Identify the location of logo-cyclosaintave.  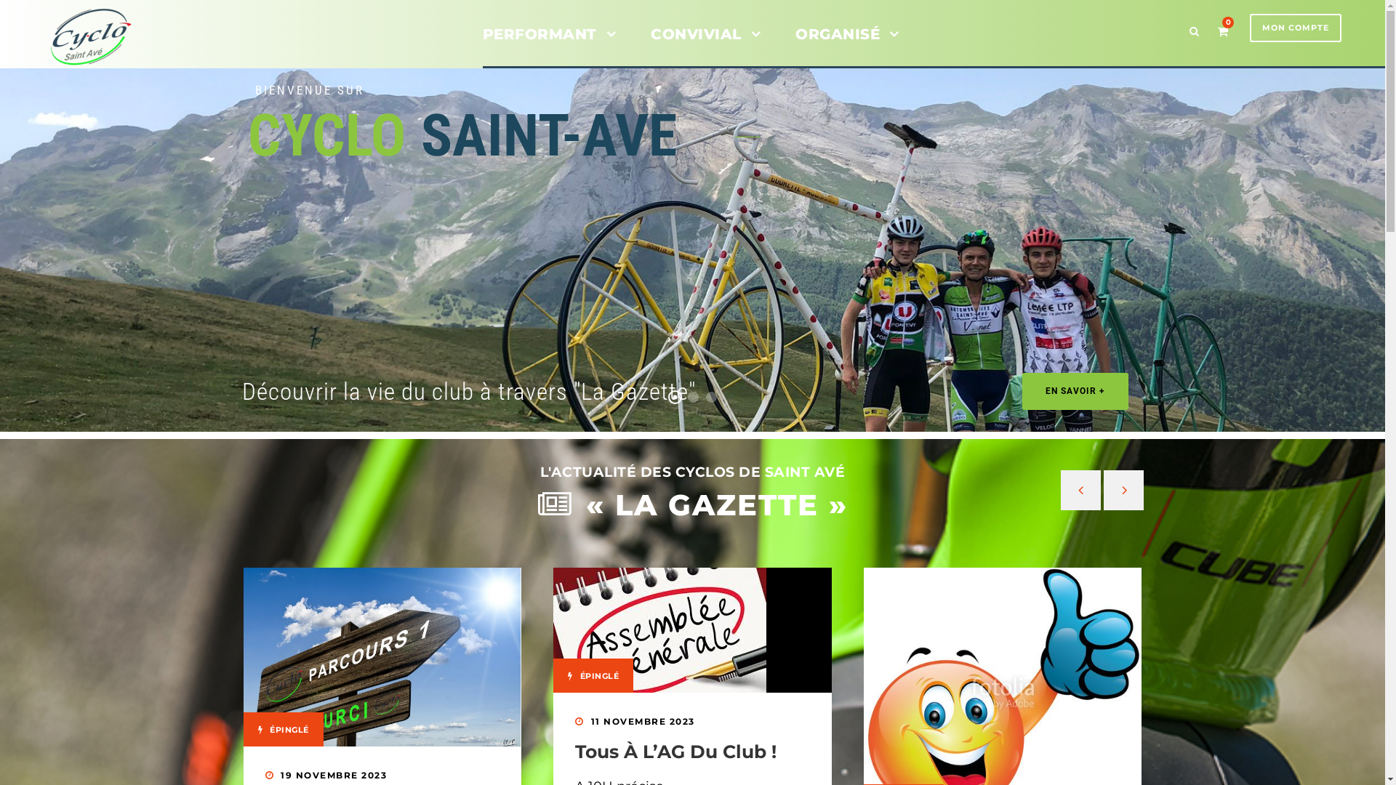
(91, 37).